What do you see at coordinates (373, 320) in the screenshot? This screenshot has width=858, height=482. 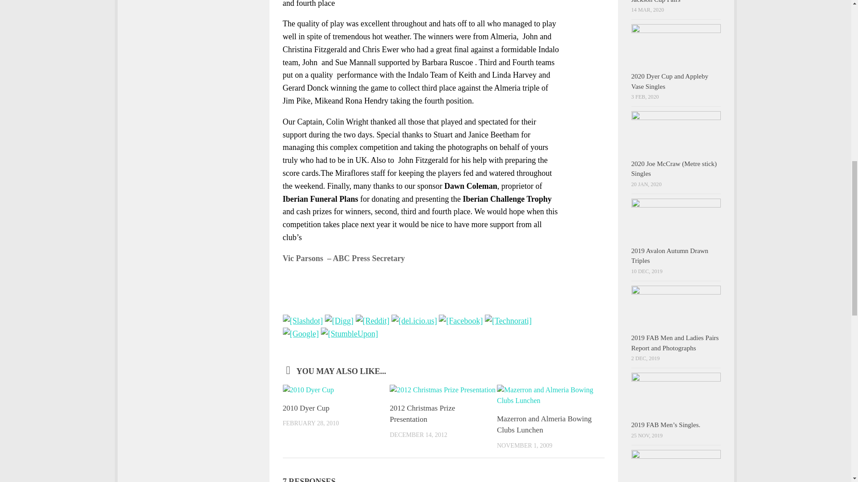 I see `Reddit` at bounding box center [373, 320].